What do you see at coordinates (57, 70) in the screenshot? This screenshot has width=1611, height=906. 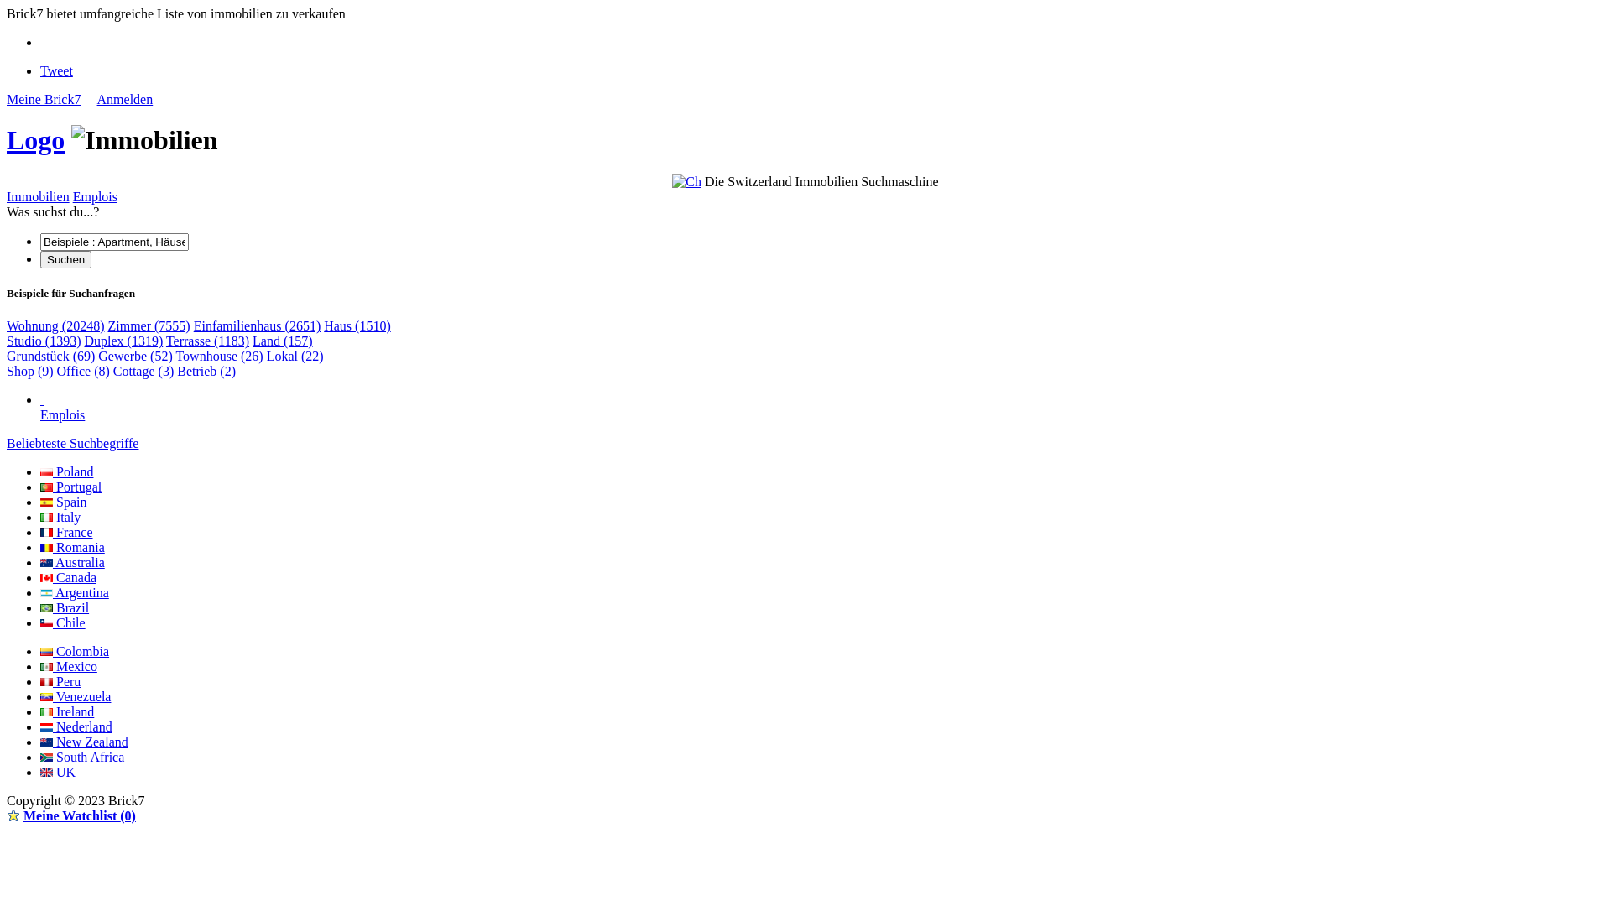 I see `Tweet` at bounding box center [57, 70].